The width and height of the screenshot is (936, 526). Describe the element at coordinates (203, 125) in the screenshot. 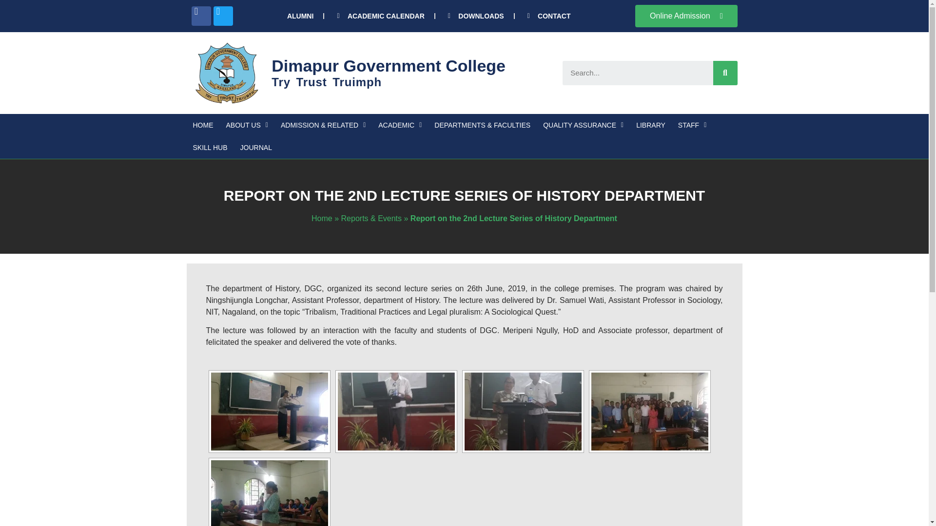

I see `HOME` at that location.